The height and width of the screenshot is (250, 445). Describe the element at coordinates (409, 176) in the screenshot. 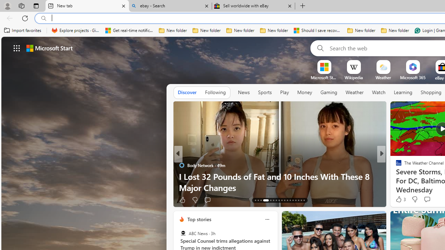

I see `Forge of Empires` at that location.